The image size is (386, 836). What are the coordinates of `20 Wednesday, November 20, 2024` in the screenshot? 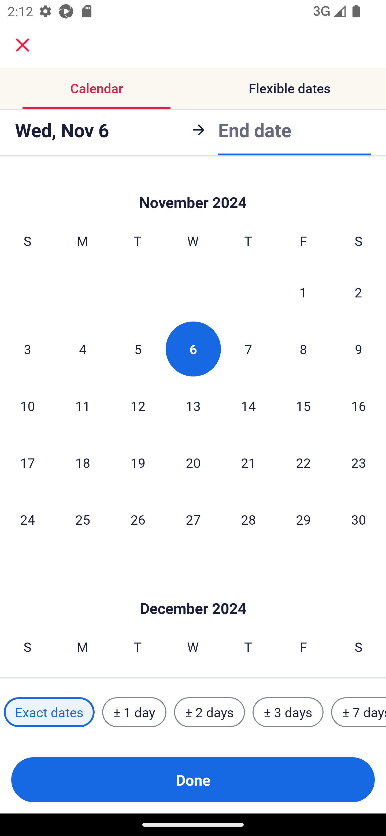 It's located at (193, 462).